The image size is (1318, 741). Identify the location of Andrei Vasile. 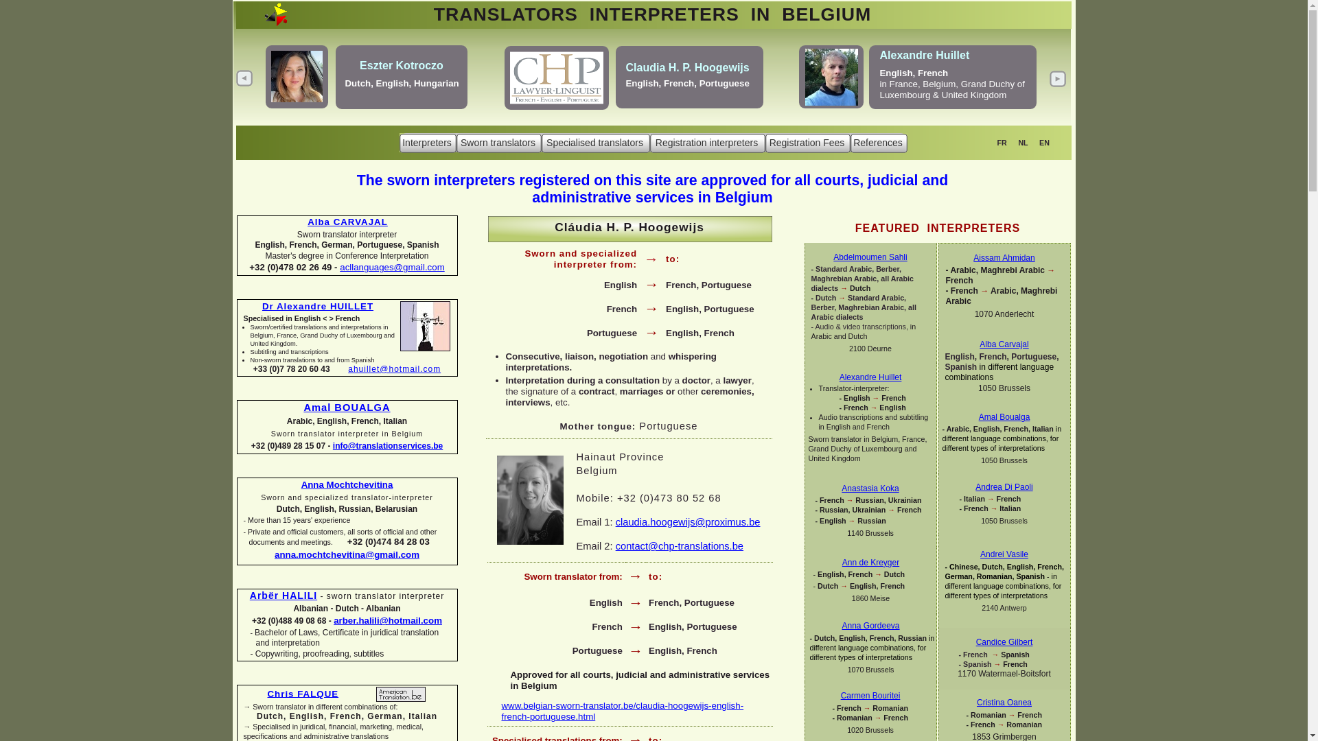
(1004, 554).